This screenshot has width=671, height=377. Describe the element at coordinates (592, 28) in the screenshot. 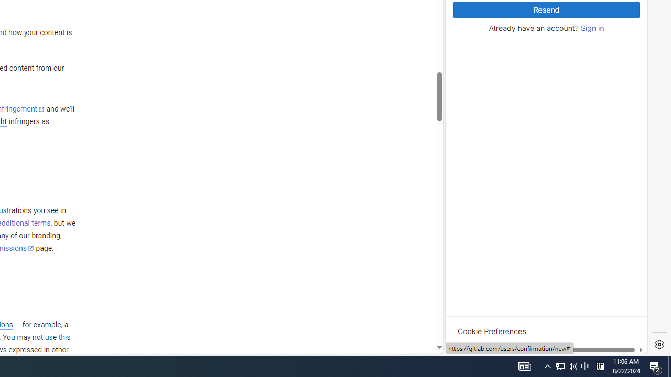

I see `Sign in` at that location.